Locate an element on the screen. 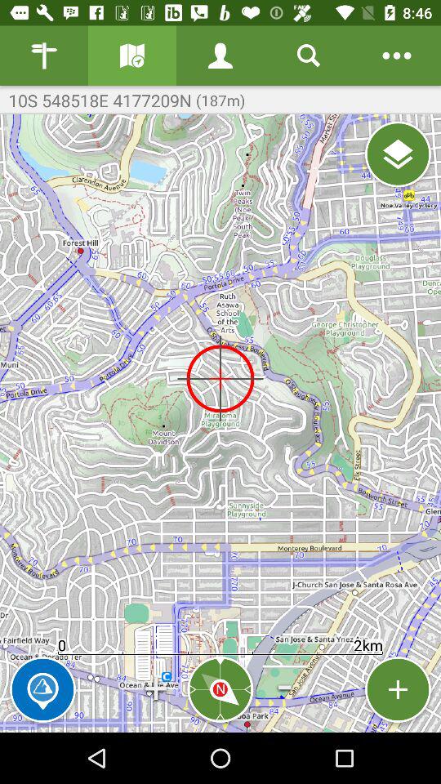  adjust the size is located at coordinates (399, 689).